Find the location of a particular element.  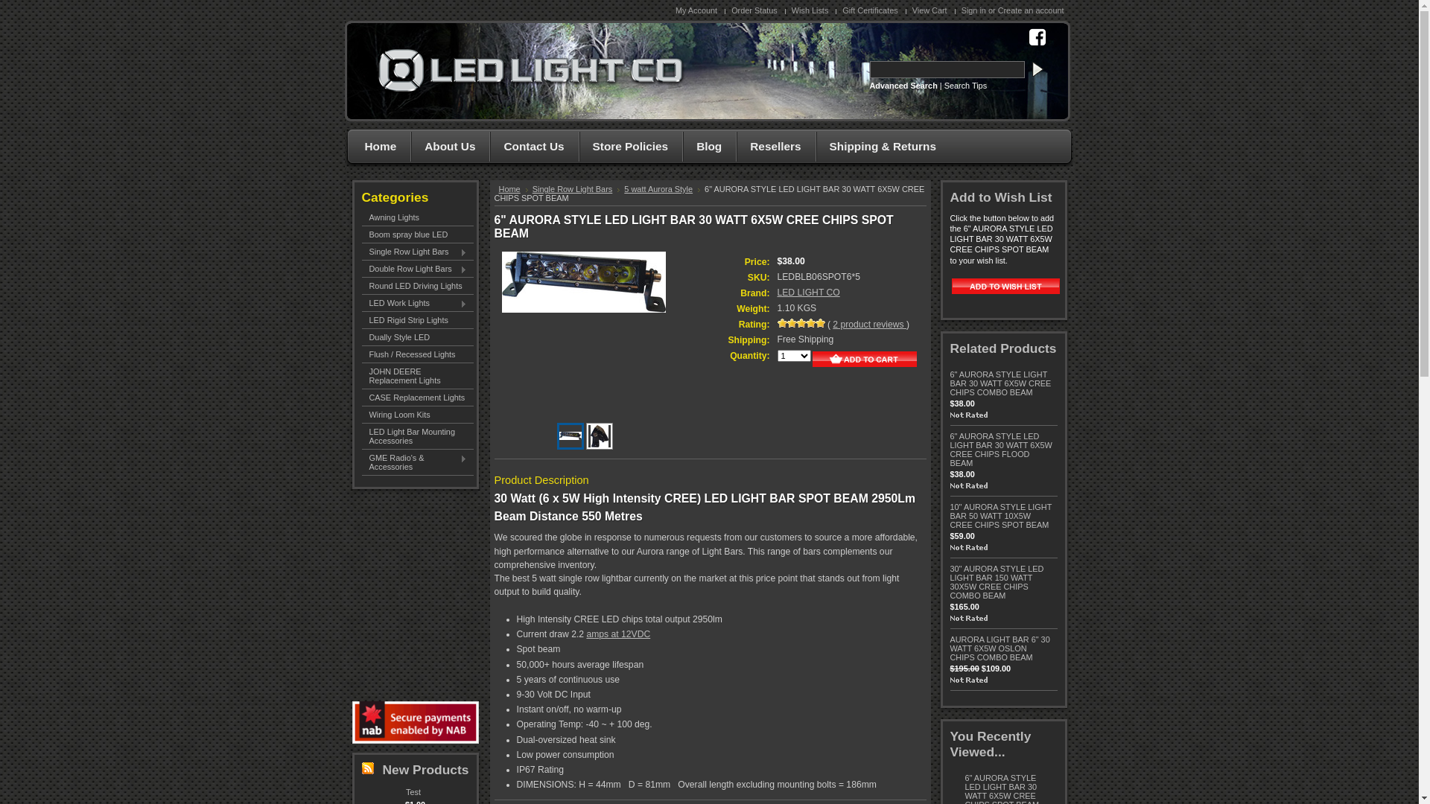

Image 1 is located at coordinates (584, 282).